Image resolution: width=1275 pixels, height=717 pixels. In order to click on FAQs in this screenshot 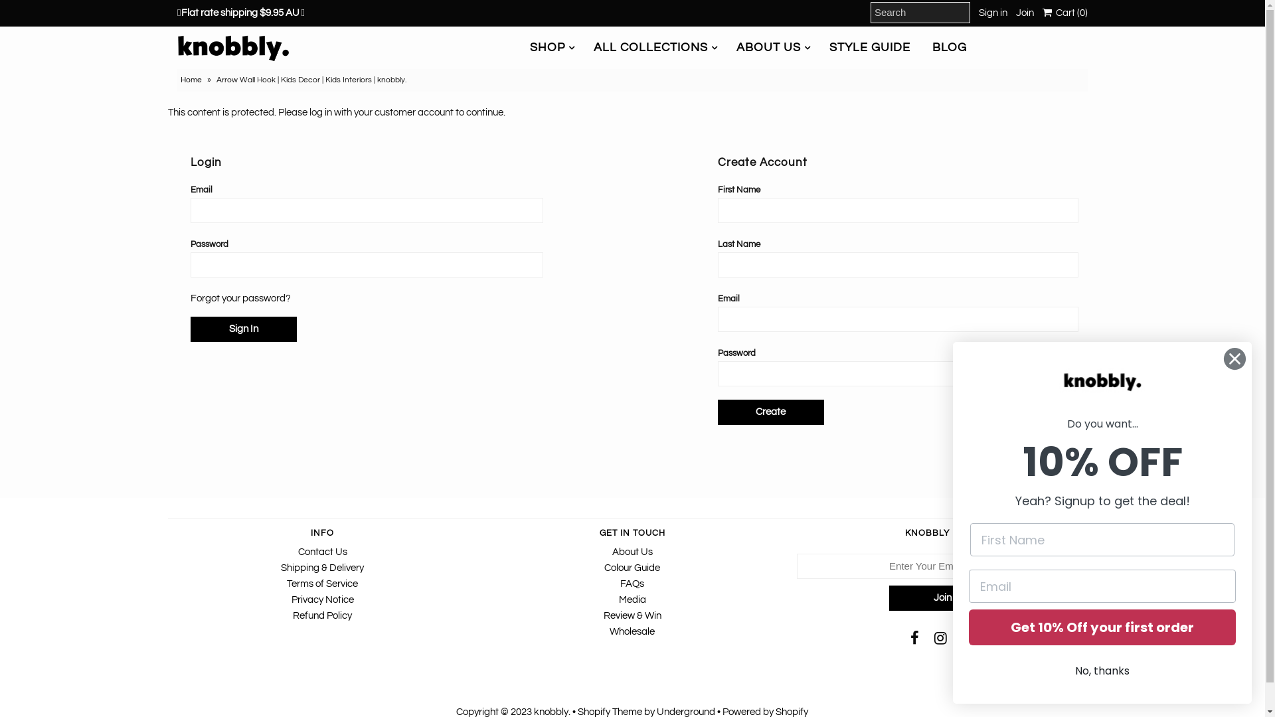, I will do `click(632, 584)`.